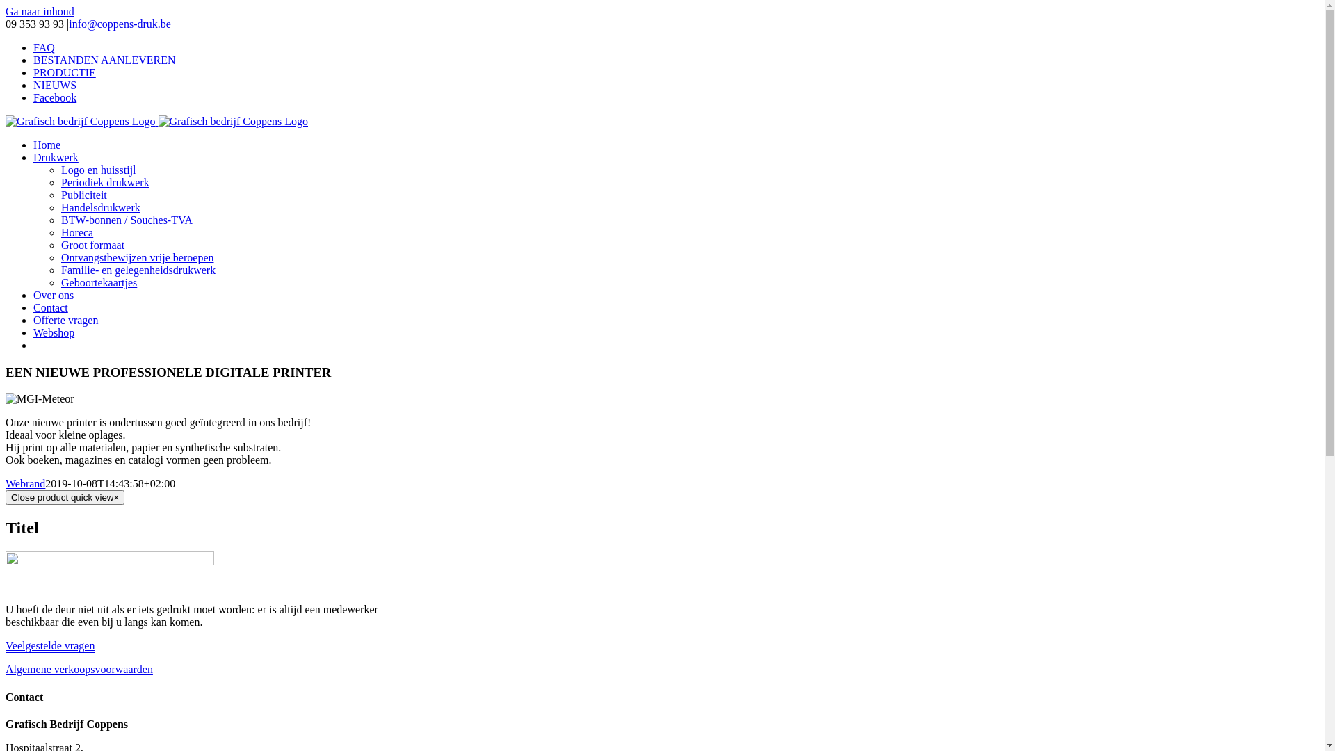  I want to click on PRODUCTIE, so click(65, 72).